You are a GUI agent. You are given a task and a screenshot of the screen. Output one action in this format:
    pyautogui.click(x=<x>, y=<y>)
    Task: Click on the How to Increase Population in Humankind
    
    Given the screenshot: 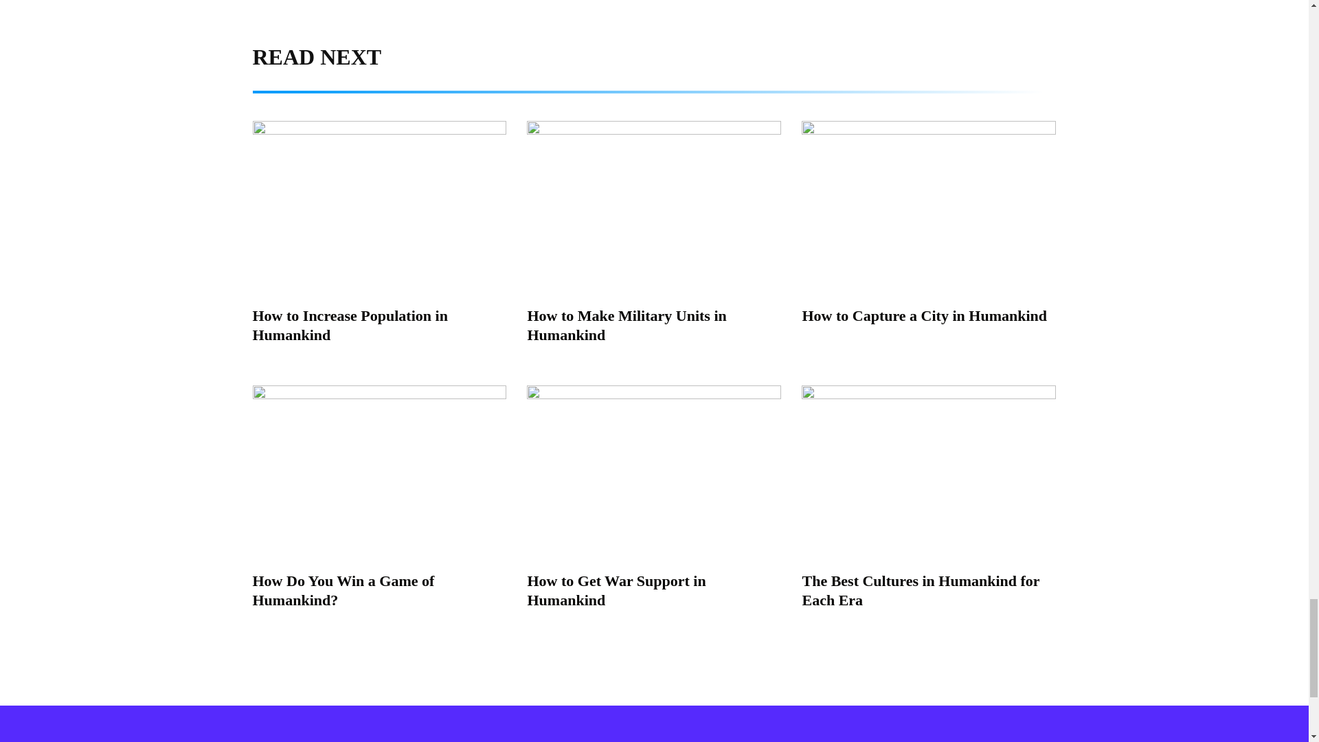 What is the action you would take?
    pyautogui.click(x=350, y=326)
    